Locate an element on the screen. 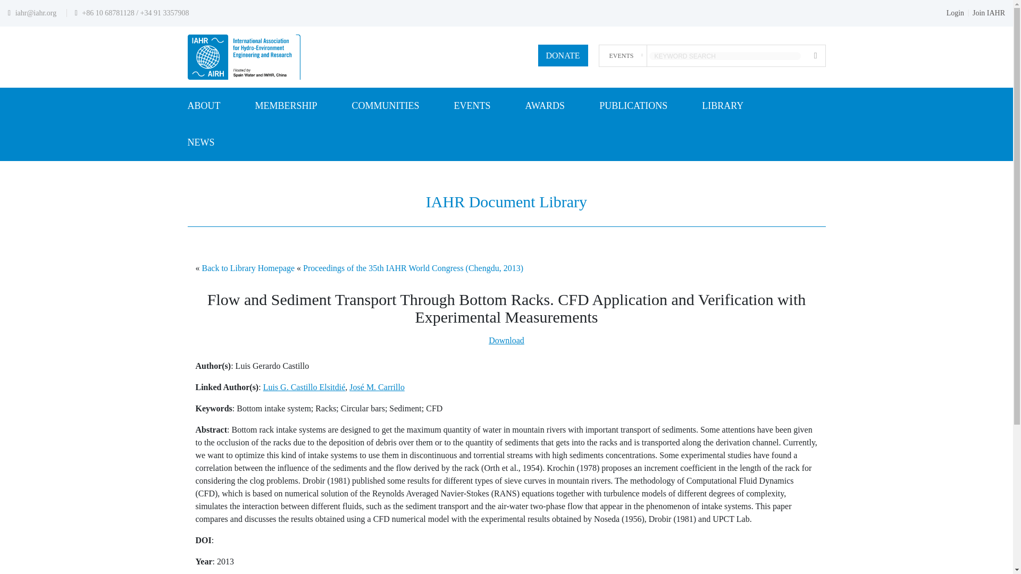 The height and width of the screenshot is (574, 1021). ABOUT is located at coordinates (203, 106).